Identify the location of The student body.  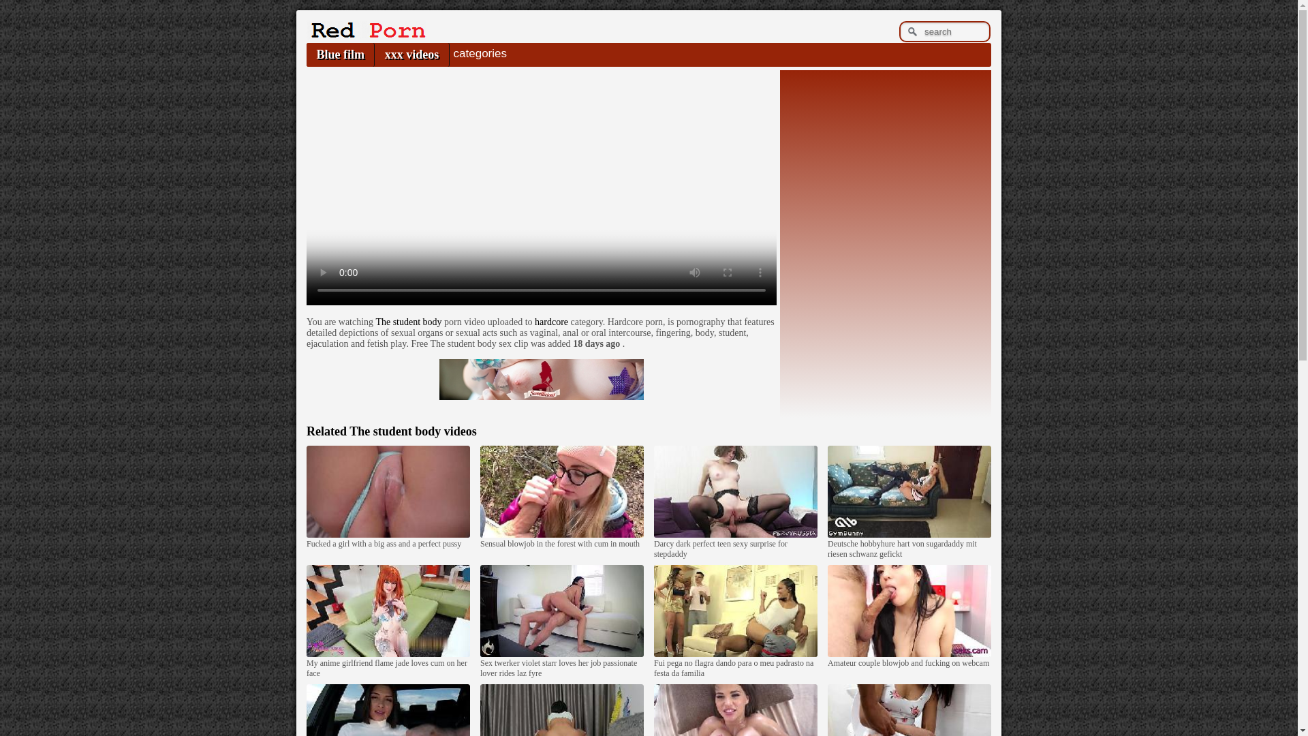
(409, 322).